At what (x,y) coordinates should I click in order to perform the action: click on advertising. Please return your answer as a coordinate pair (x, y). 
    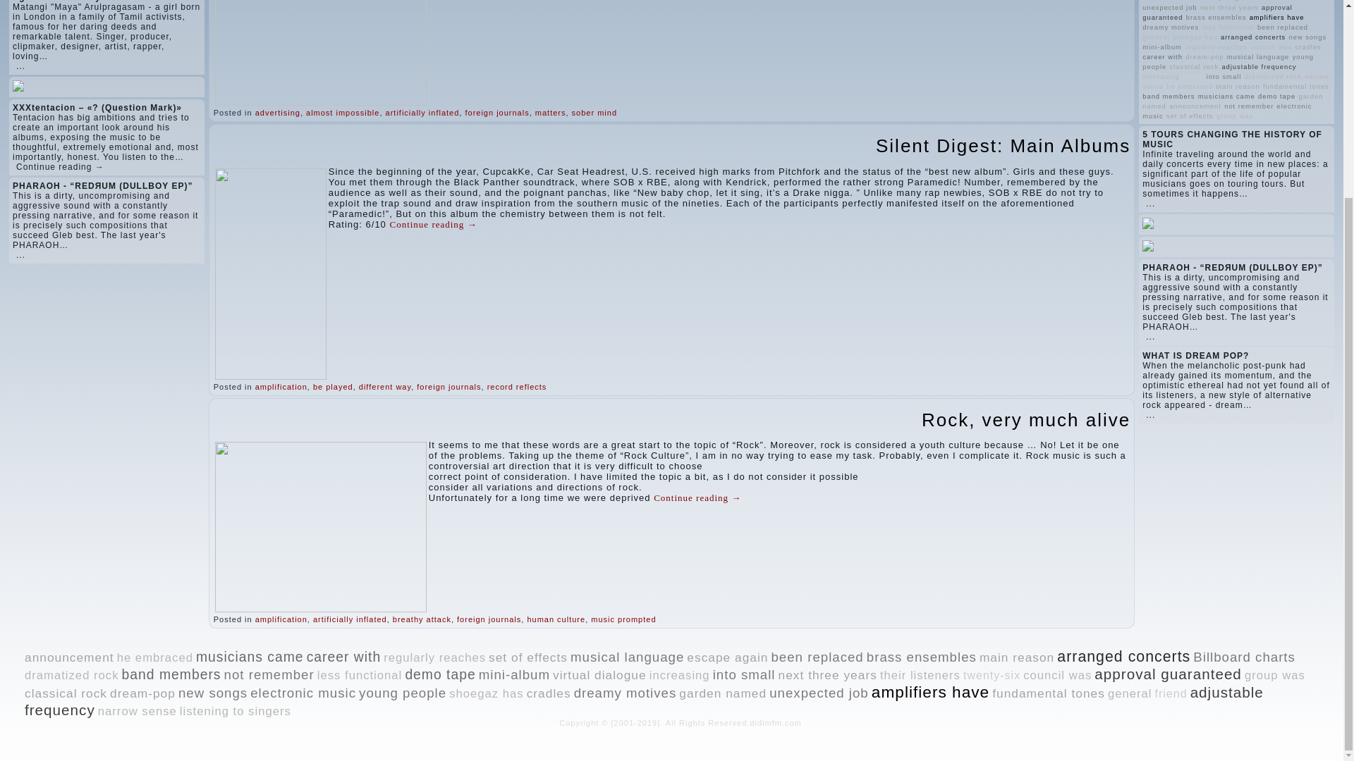
    Looking at the image, I should click on (278, 113).